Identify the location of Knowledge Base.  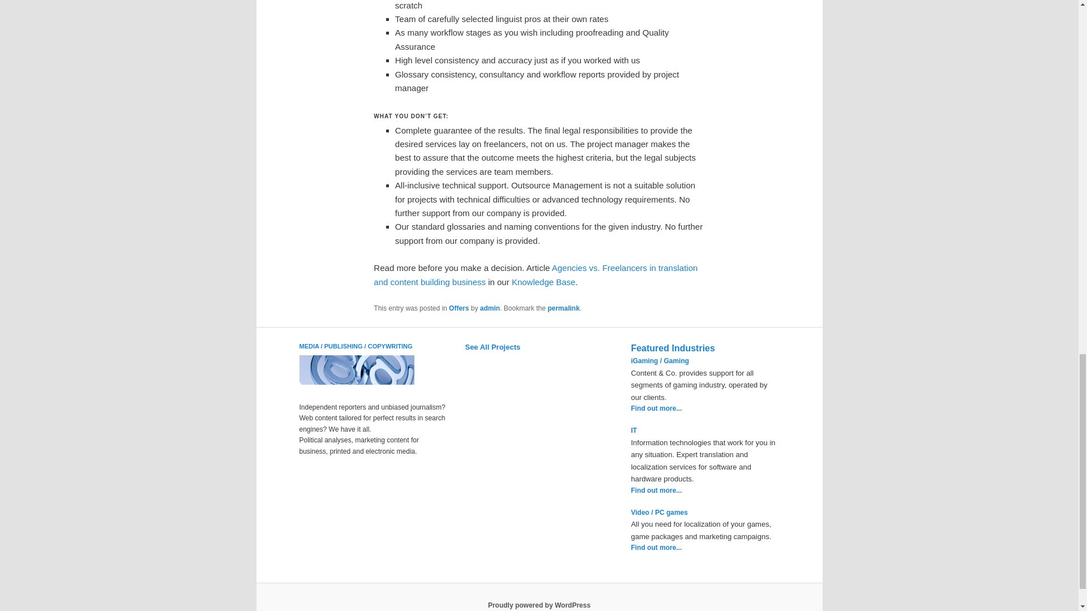
(543, 282).